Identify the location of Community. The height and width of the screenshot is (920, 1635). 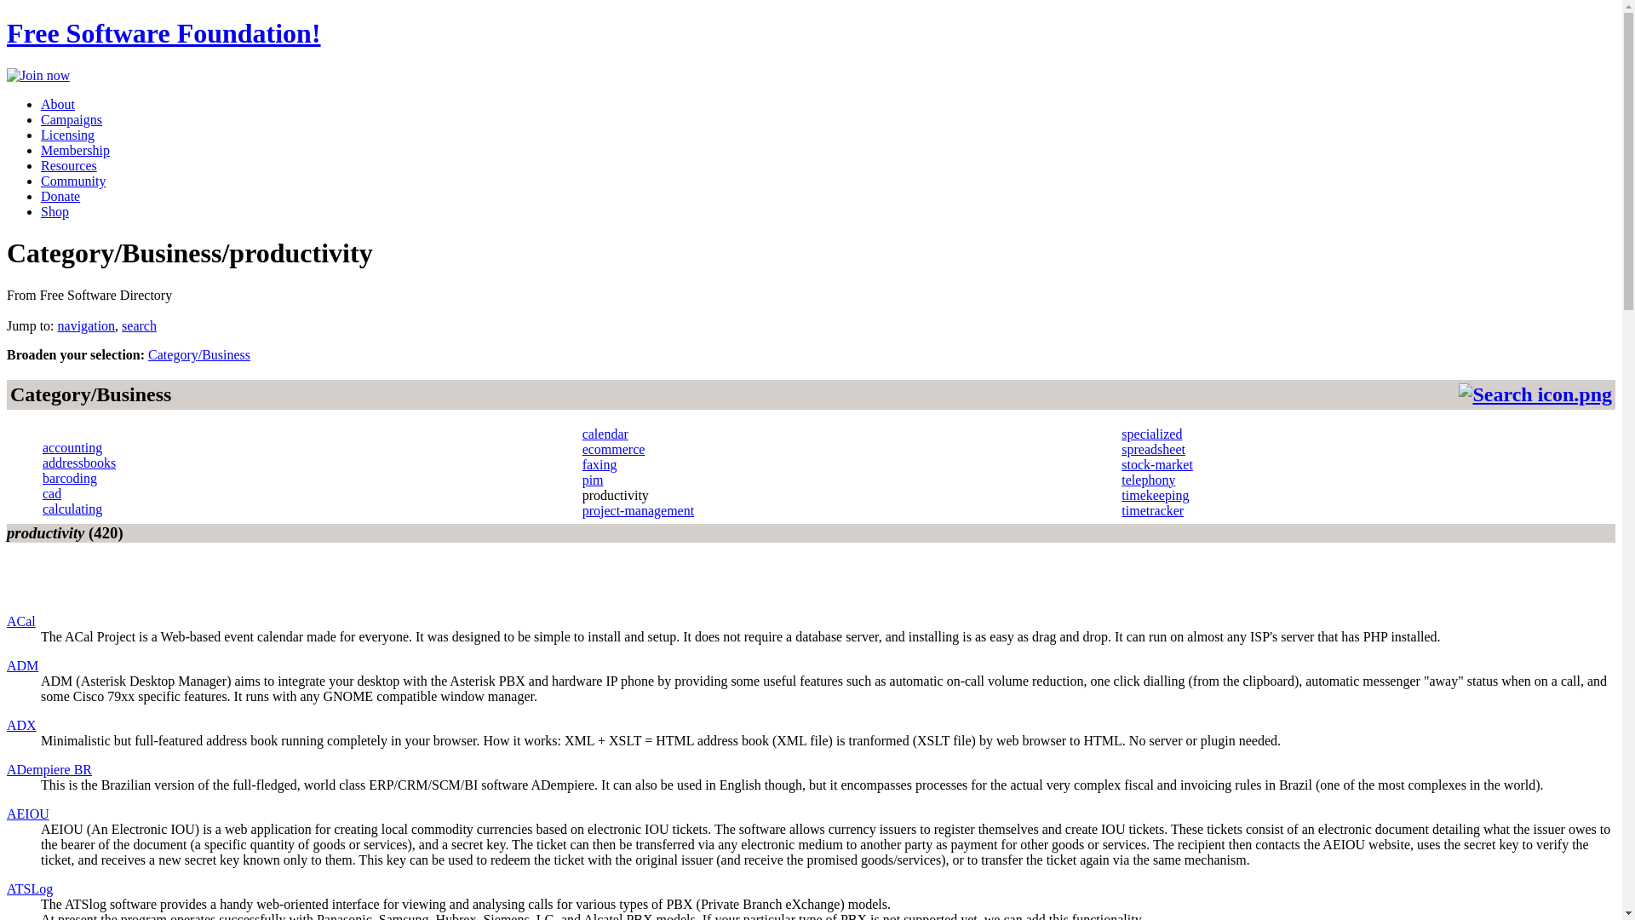
(73, 181).